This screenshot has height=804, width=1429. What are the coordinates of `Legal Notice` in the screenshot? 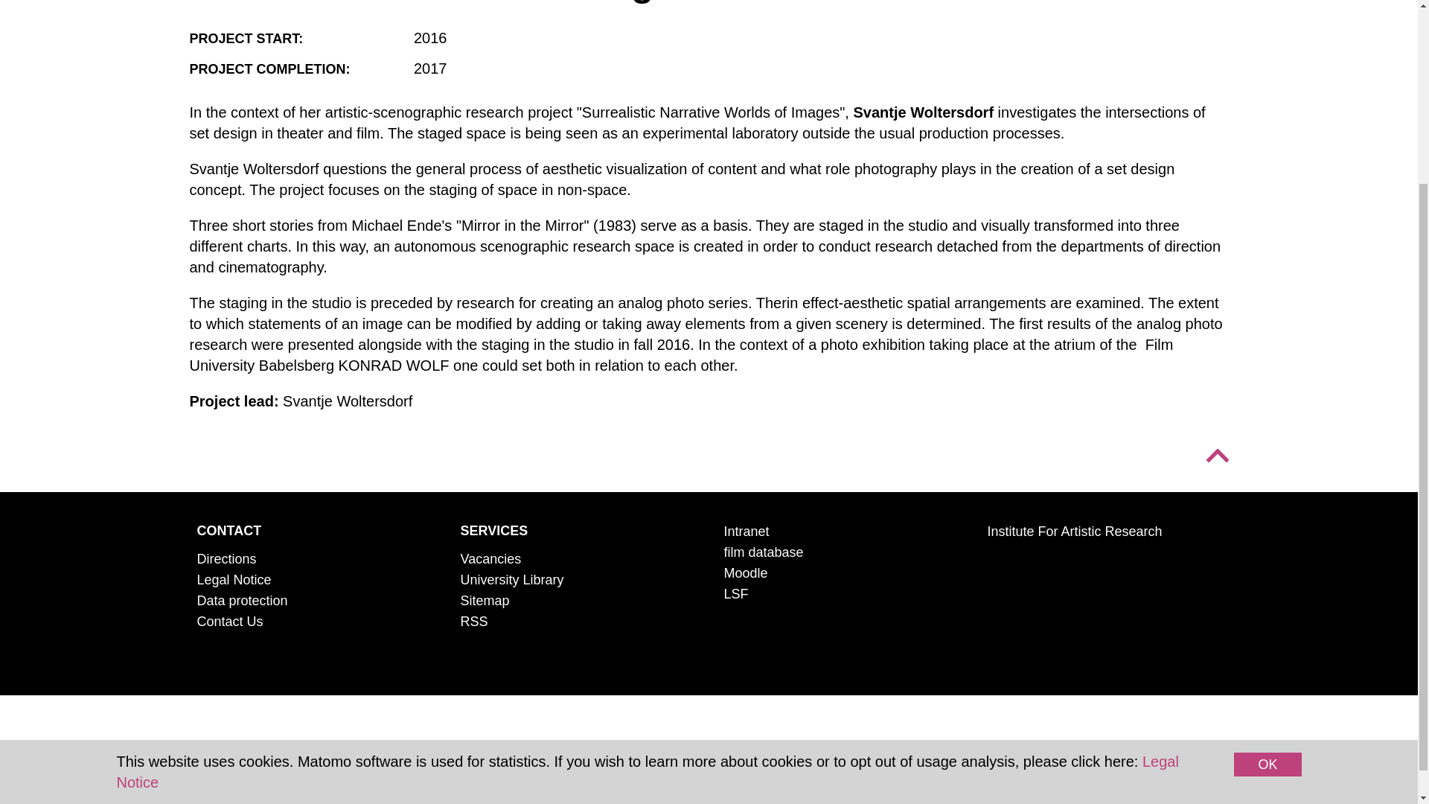 It's located at (646, 533).